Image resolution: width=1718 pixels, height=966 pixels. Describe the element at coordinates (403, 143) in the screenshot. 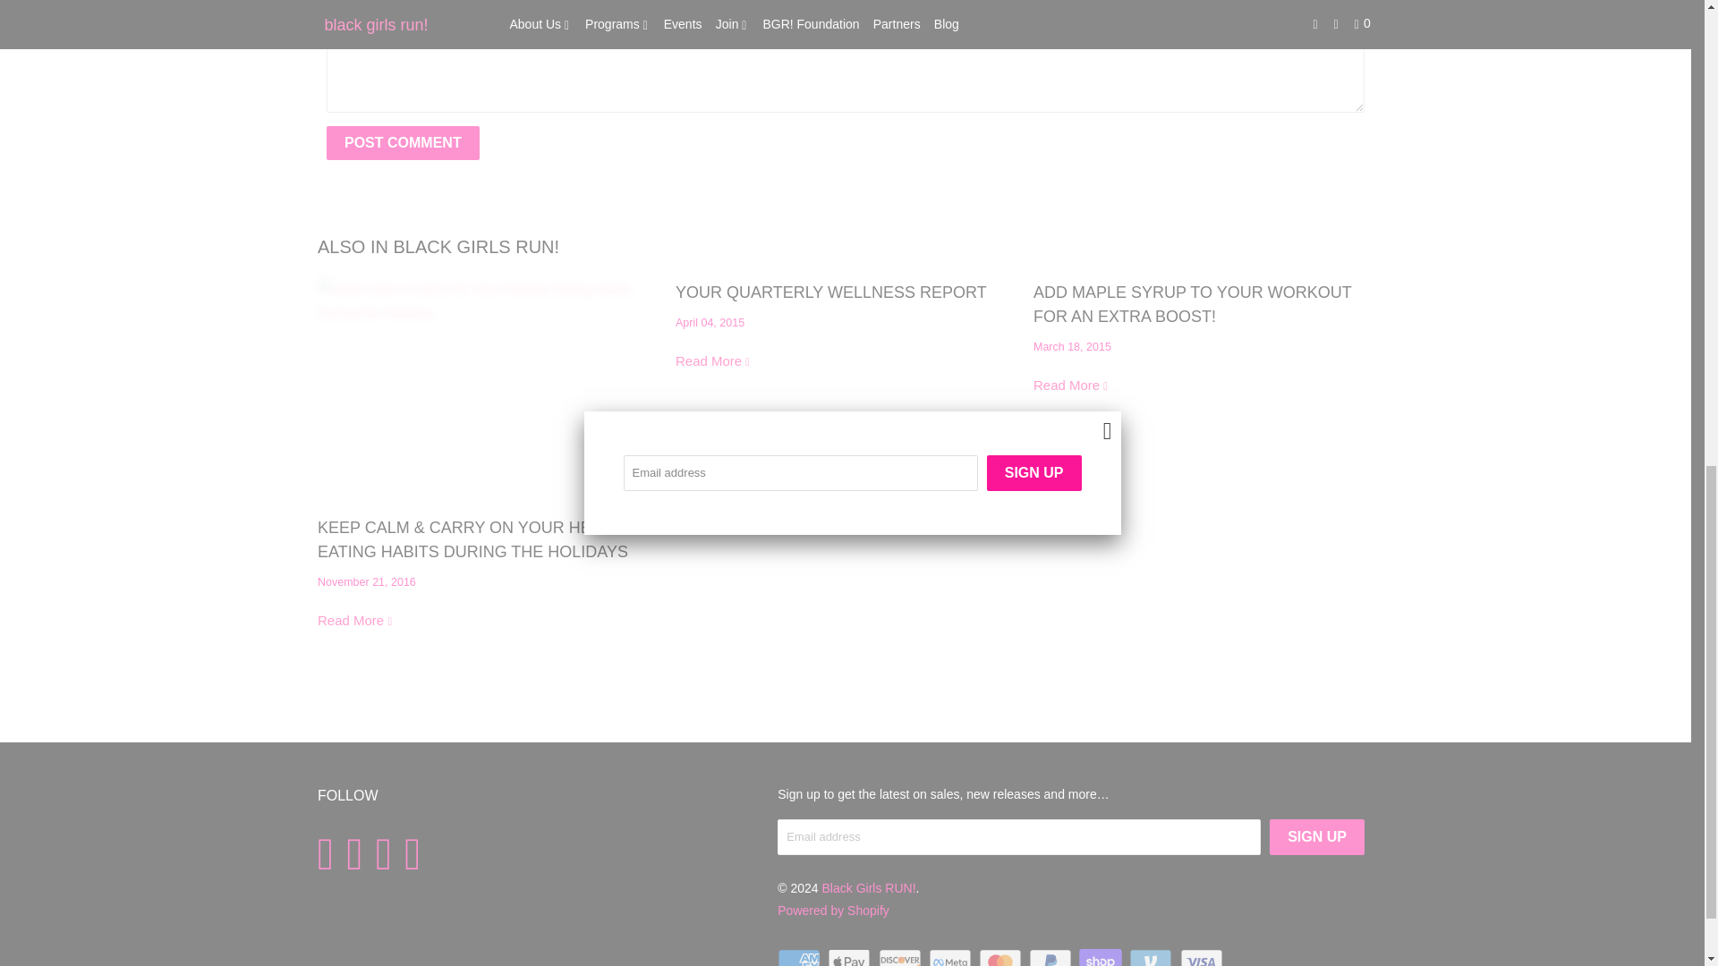

I see `Post comment` at that location.